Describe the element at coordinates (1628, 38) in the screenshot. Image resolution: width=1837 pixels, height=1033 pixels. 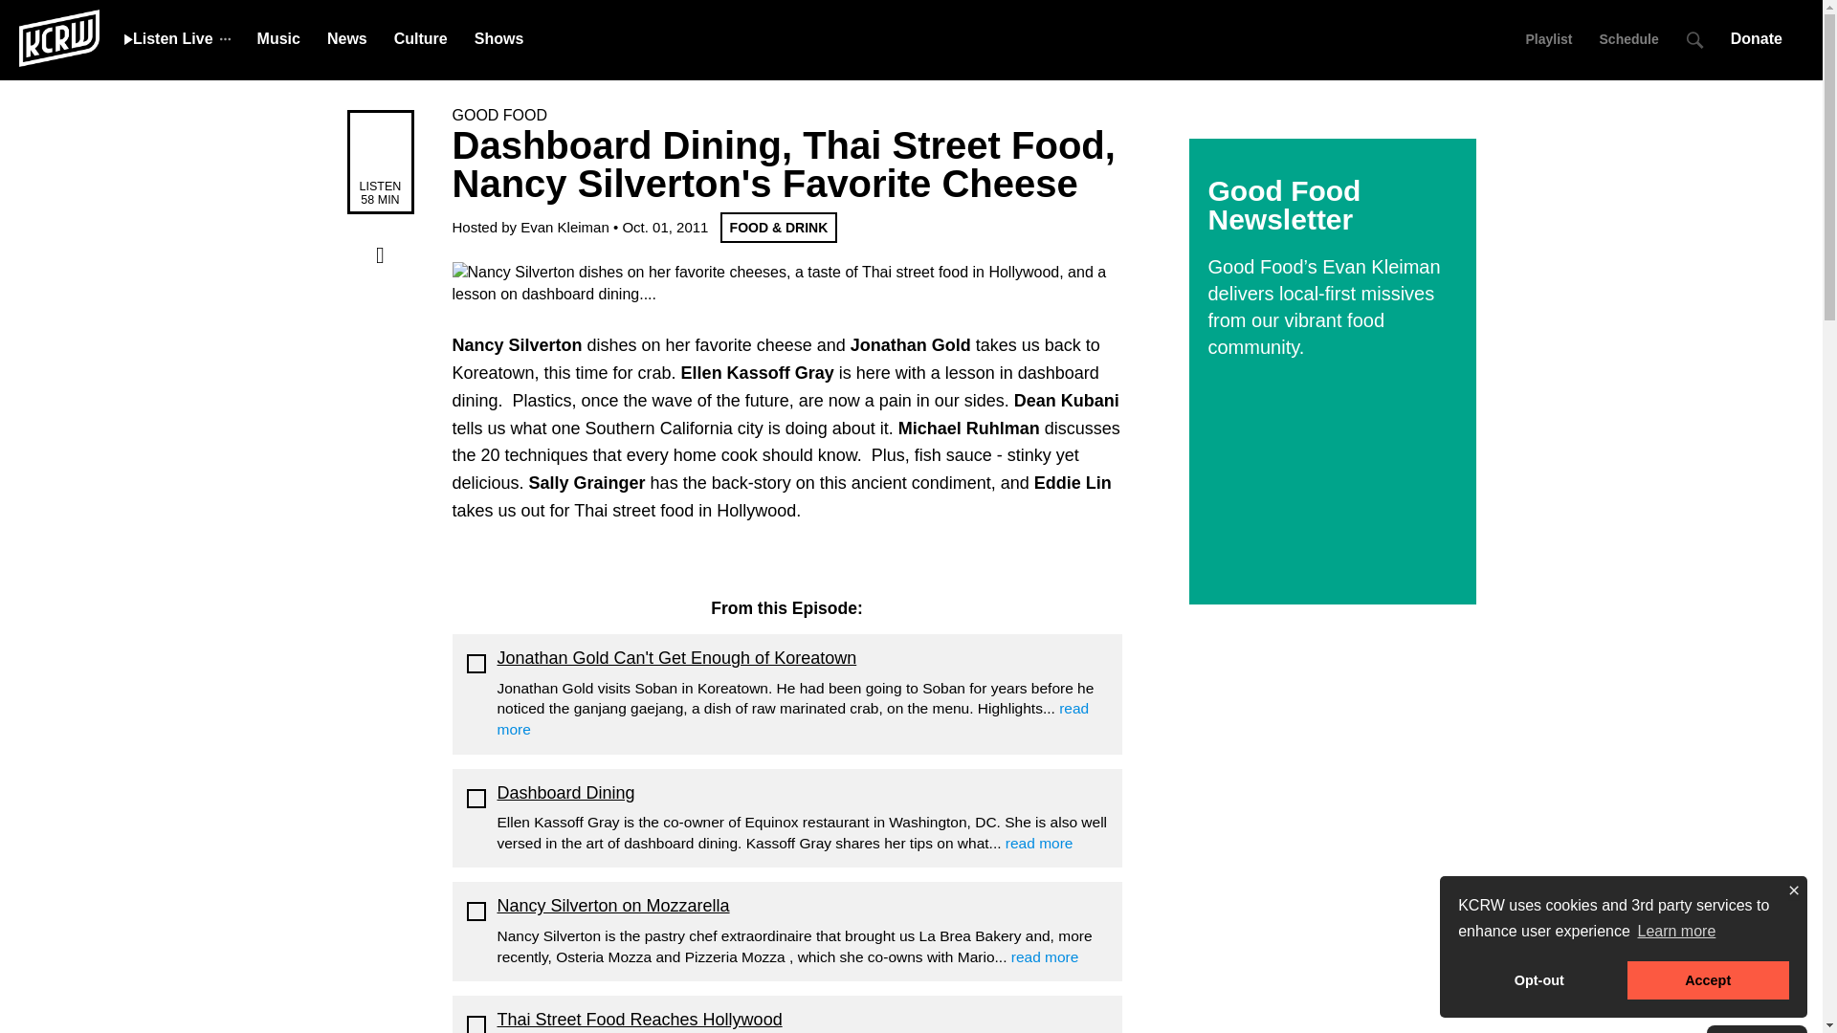
I see `Schedule` at that location.